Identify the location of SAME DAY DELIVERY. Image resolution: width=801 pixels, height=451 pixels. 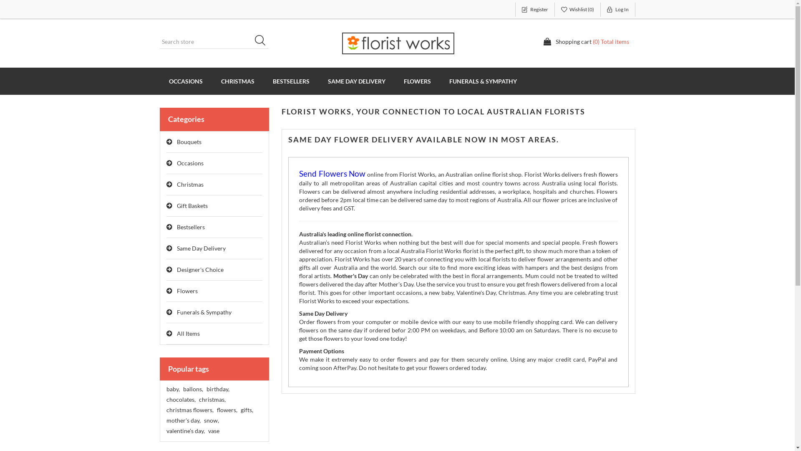
(357, 81).